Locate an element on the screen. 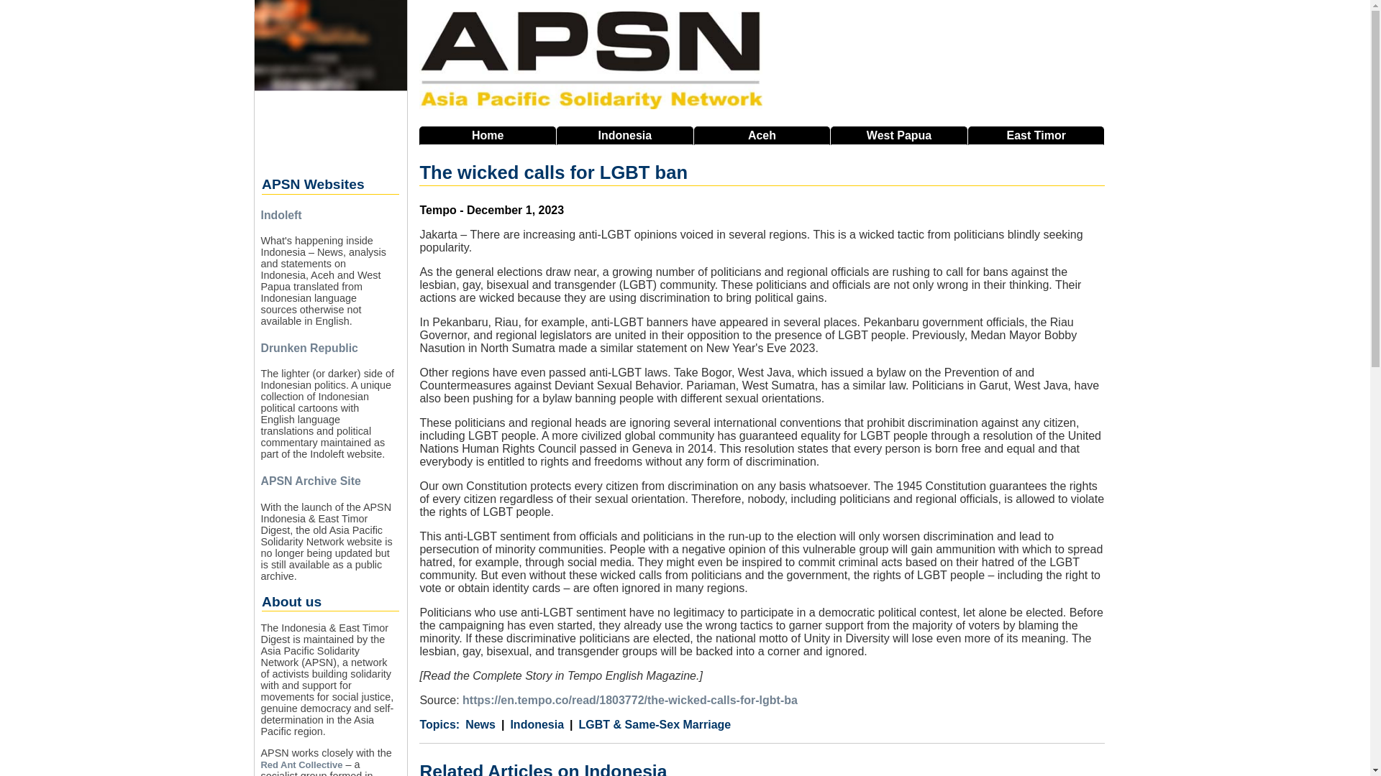  West Papua is located at coordinates (899, 135).